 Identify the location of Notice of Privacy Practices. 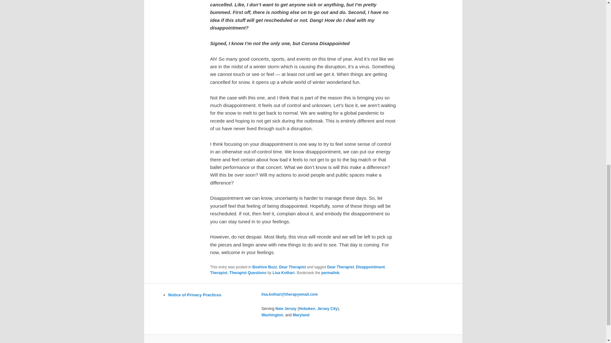
(195, 295).